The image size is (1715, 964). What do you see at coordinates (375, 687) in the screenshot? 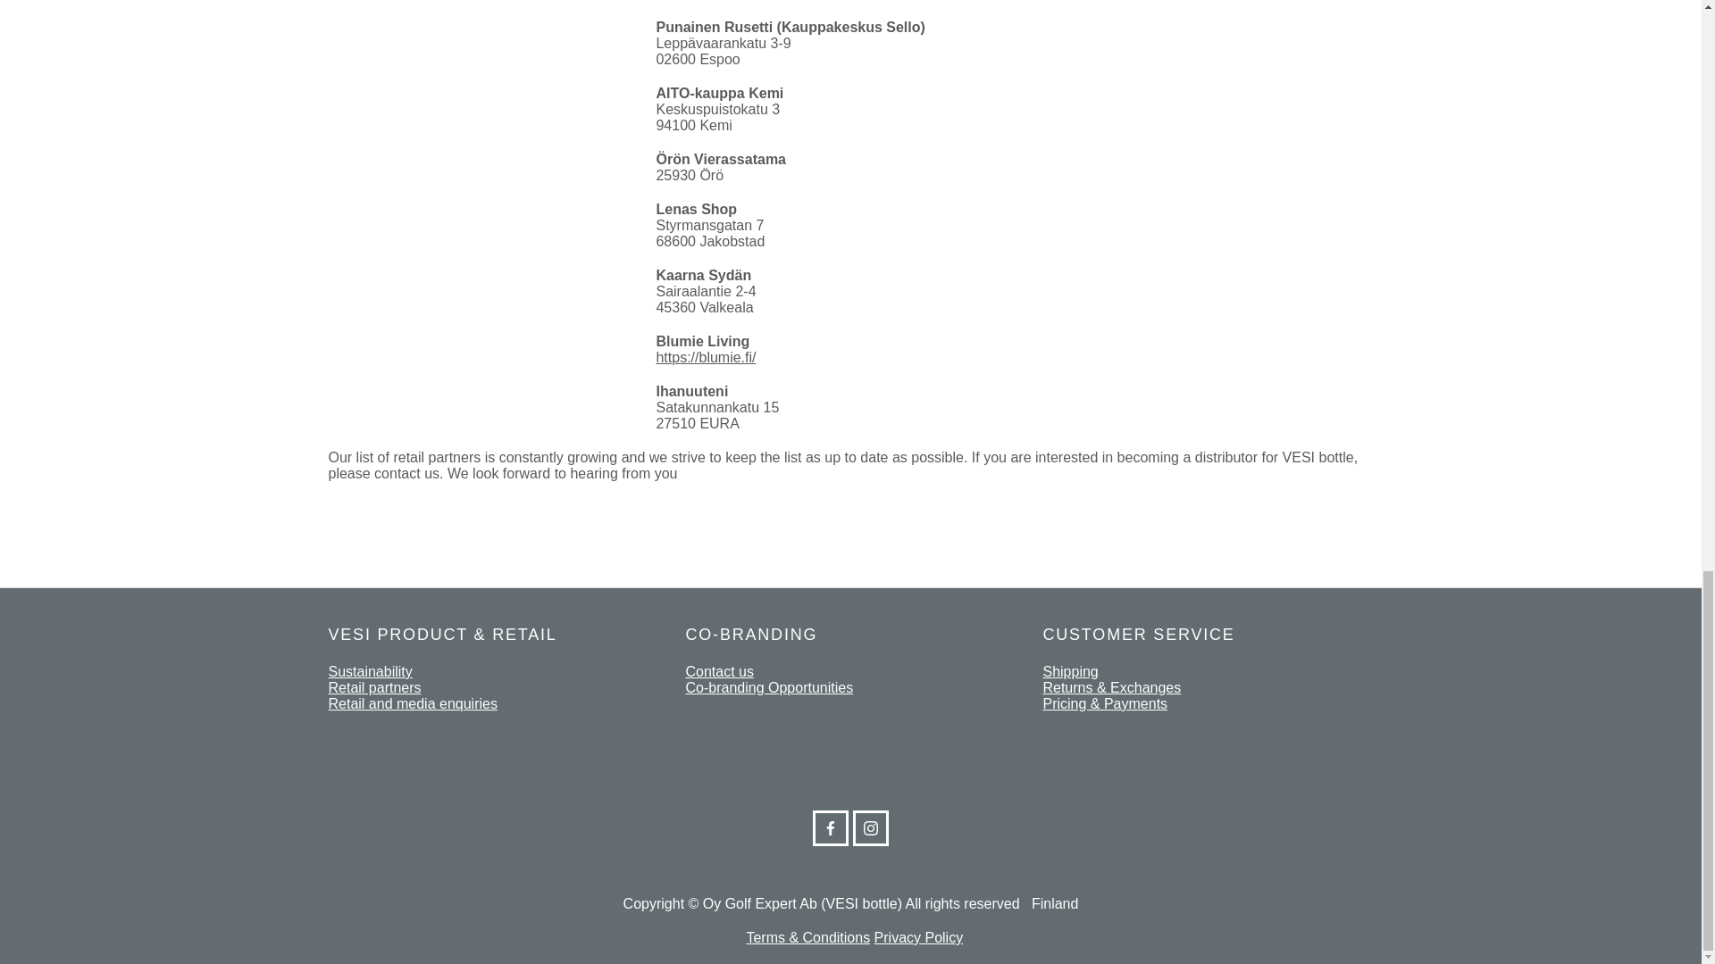
I see `Retail partners` at bounding box center [375, 687].